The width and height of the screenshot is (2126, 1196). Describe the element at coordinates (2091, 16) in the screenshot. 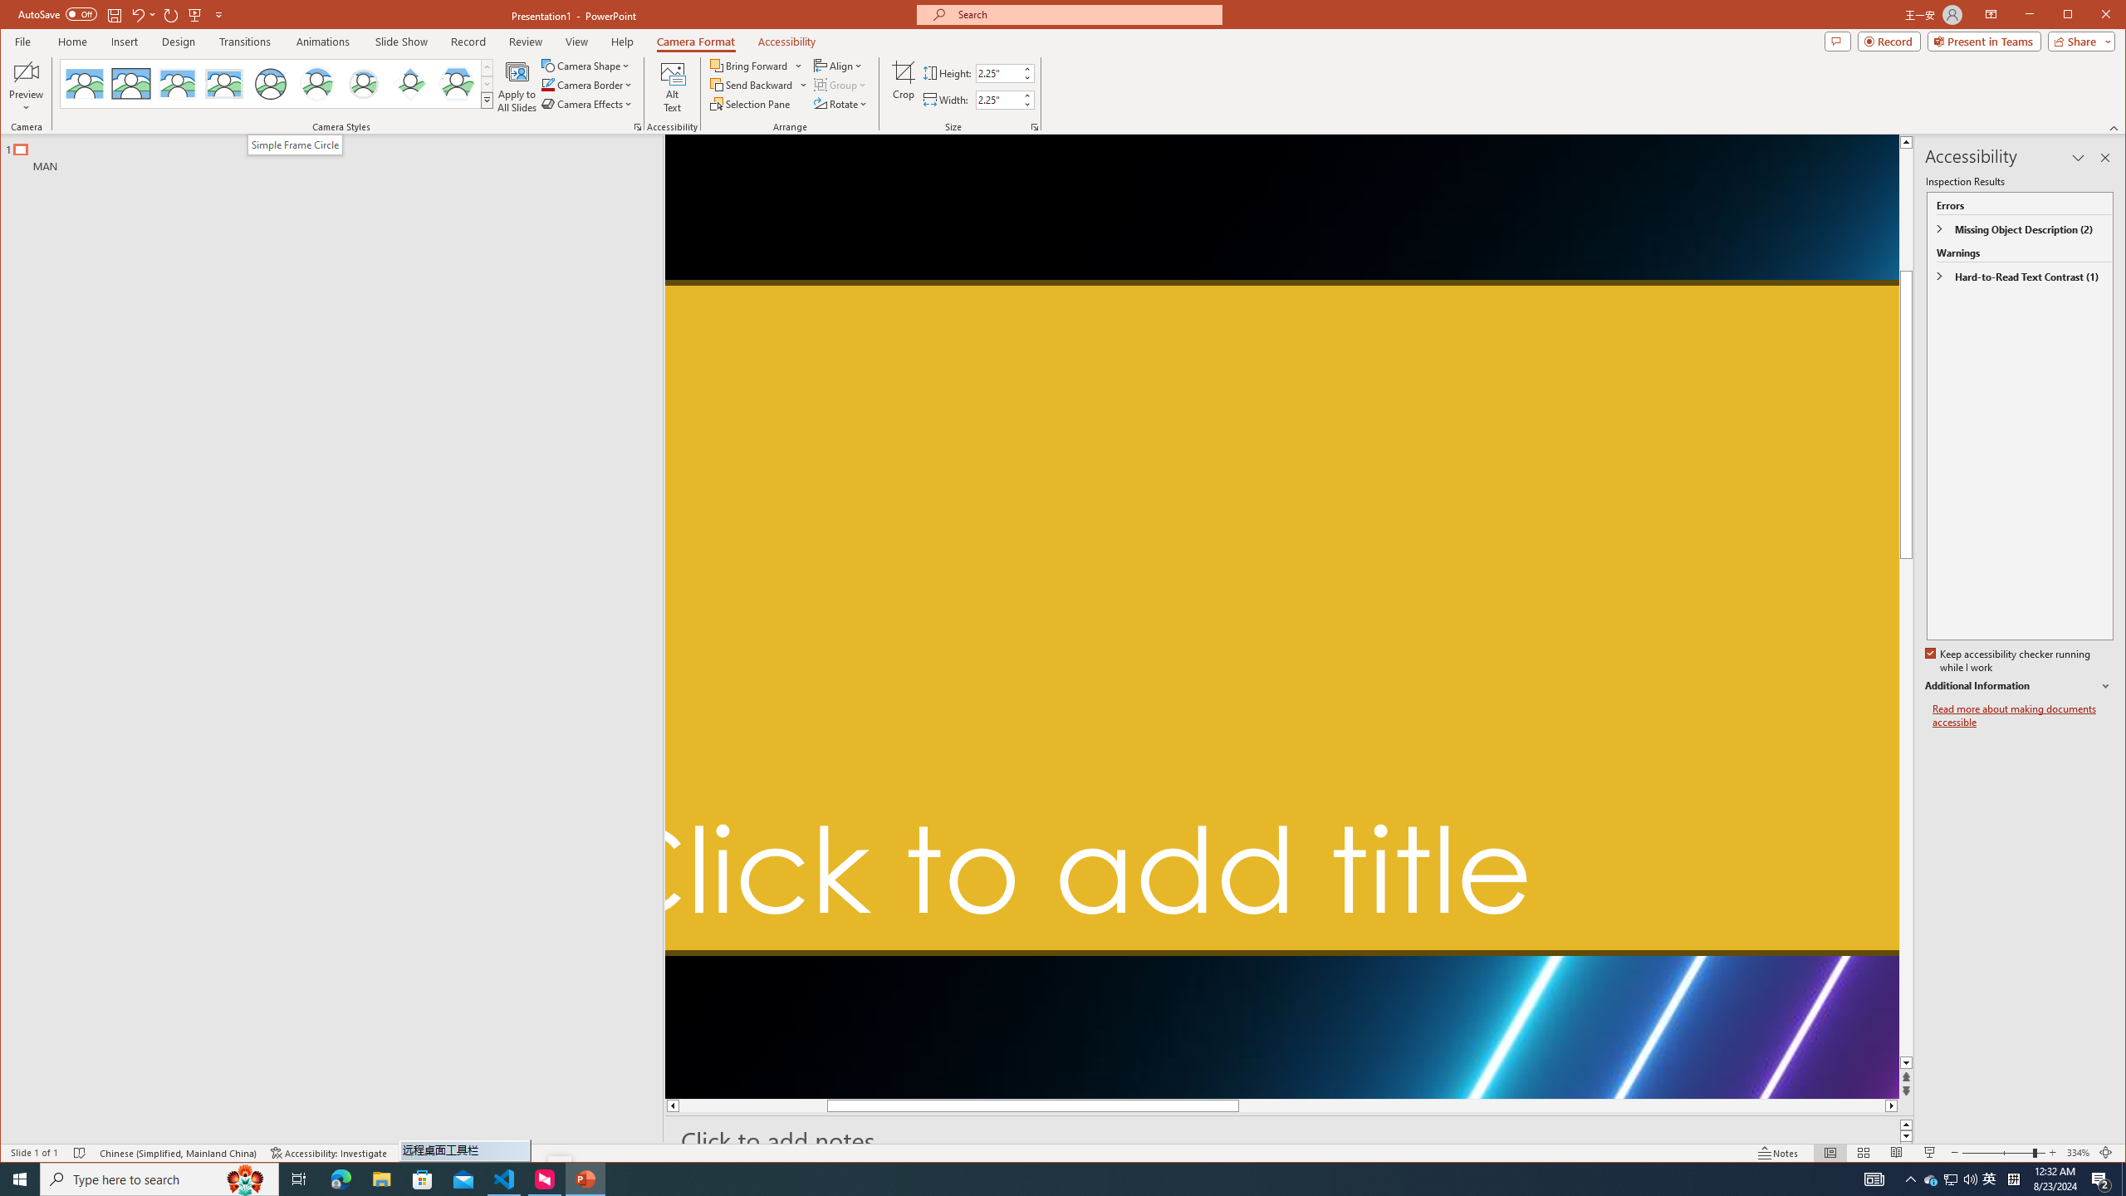

I see `More` at that location.